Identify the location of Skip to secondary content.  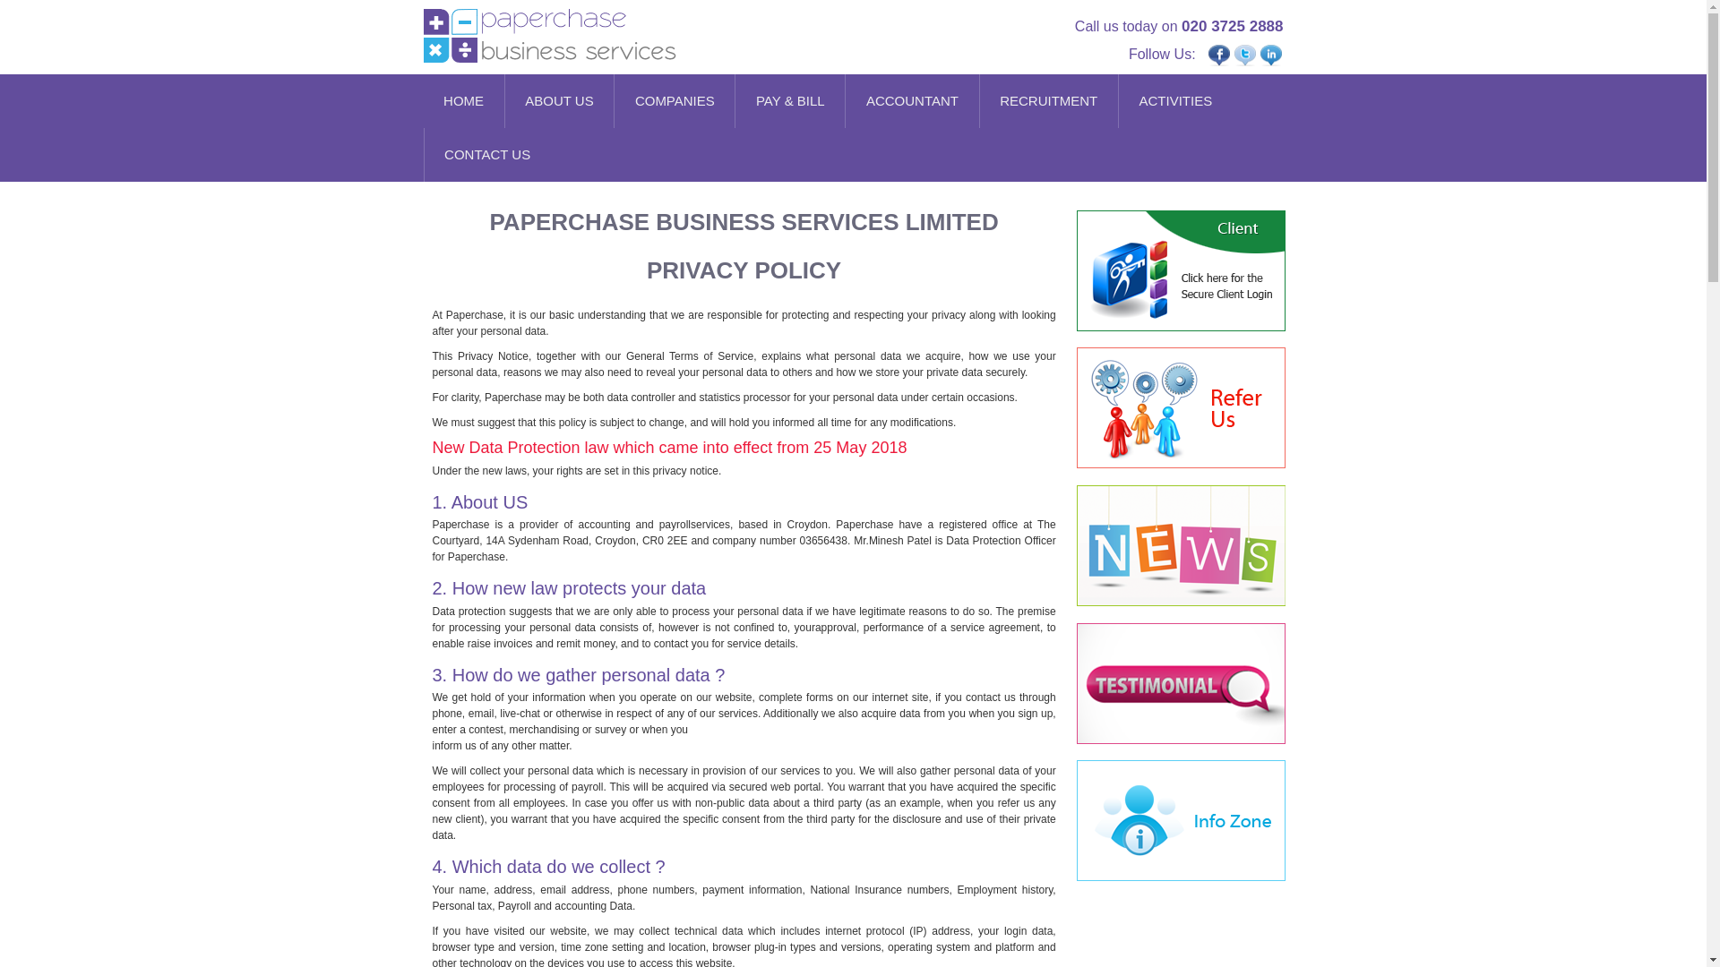
(504, 109).